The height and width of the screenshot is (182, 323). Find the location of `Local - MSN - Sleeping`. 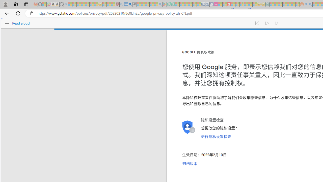

Local - MSN - Sleeping is located at coordinates (113, 5).